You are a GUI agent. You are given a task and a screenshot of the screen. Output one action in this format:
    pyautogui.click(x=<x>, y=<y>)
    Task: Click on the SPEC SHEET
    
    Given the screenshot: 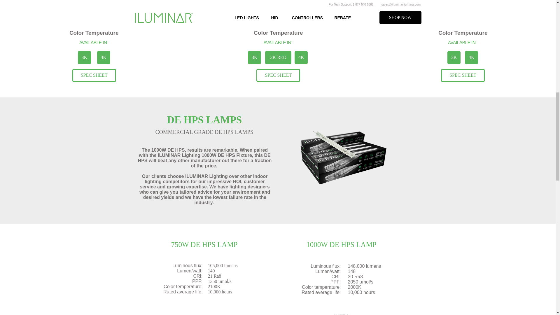 What is the action you would take?
    pyautogui.click(x=278, y=75)
    